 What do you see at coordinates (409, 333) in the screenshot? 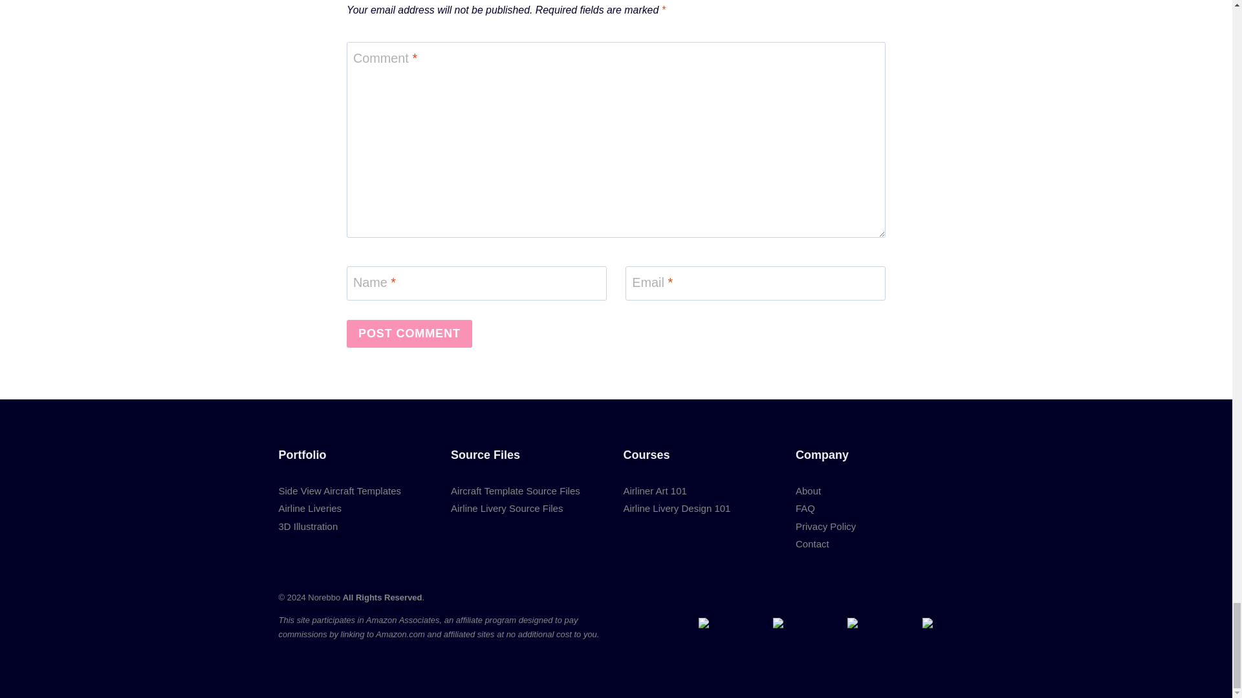
I see `Post Comment` at bounding box center [409, 333].